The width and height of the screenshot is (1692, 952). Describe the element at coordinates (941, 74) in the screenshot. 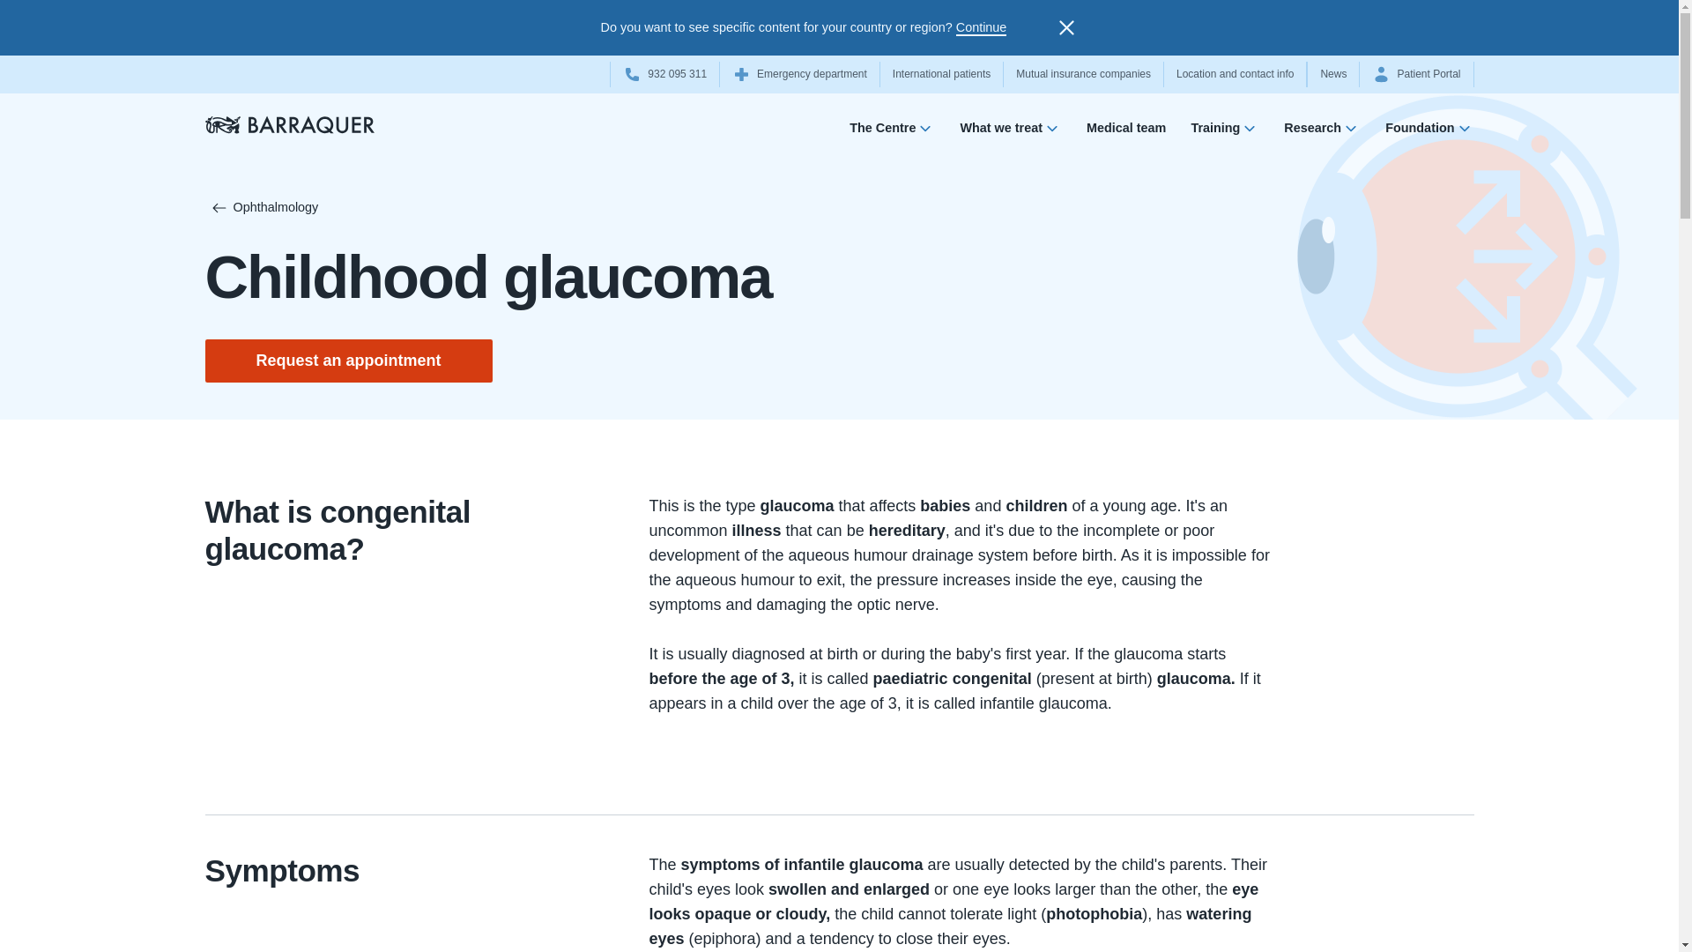

I see `International patients` at that location.